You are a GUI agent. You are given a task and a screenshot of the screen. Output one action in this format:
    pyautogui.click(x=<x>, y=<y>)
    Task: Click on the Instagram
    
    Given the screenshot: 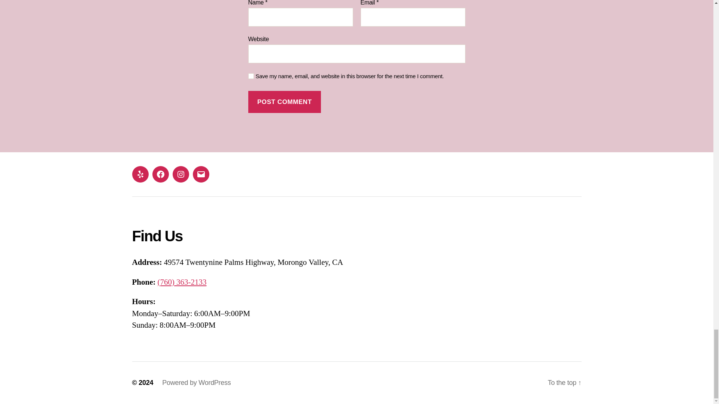 What is the action you would take?
    pyautogui.click(x=180, y=174)
    